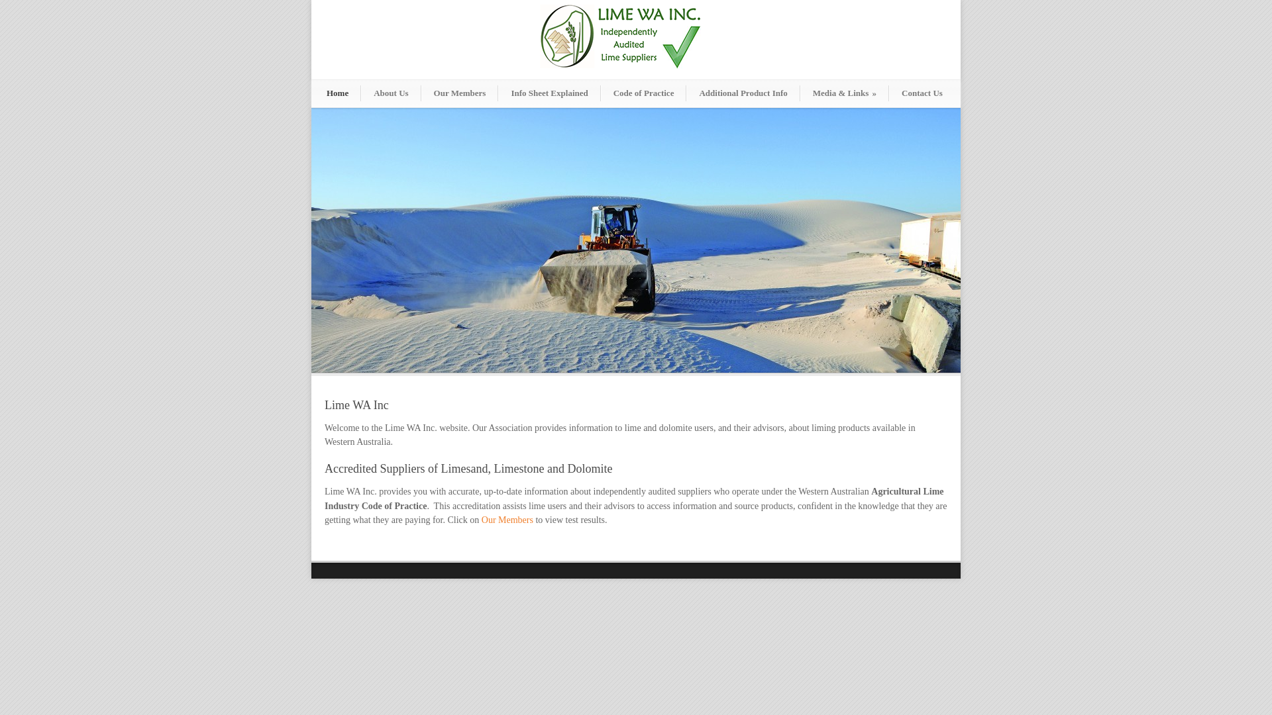 This screenshot has width=1272, height=715. What do you see at coordinates (644, 93) in the screenshot?
I see `Code of Practice` at bounding box center [644, 93].